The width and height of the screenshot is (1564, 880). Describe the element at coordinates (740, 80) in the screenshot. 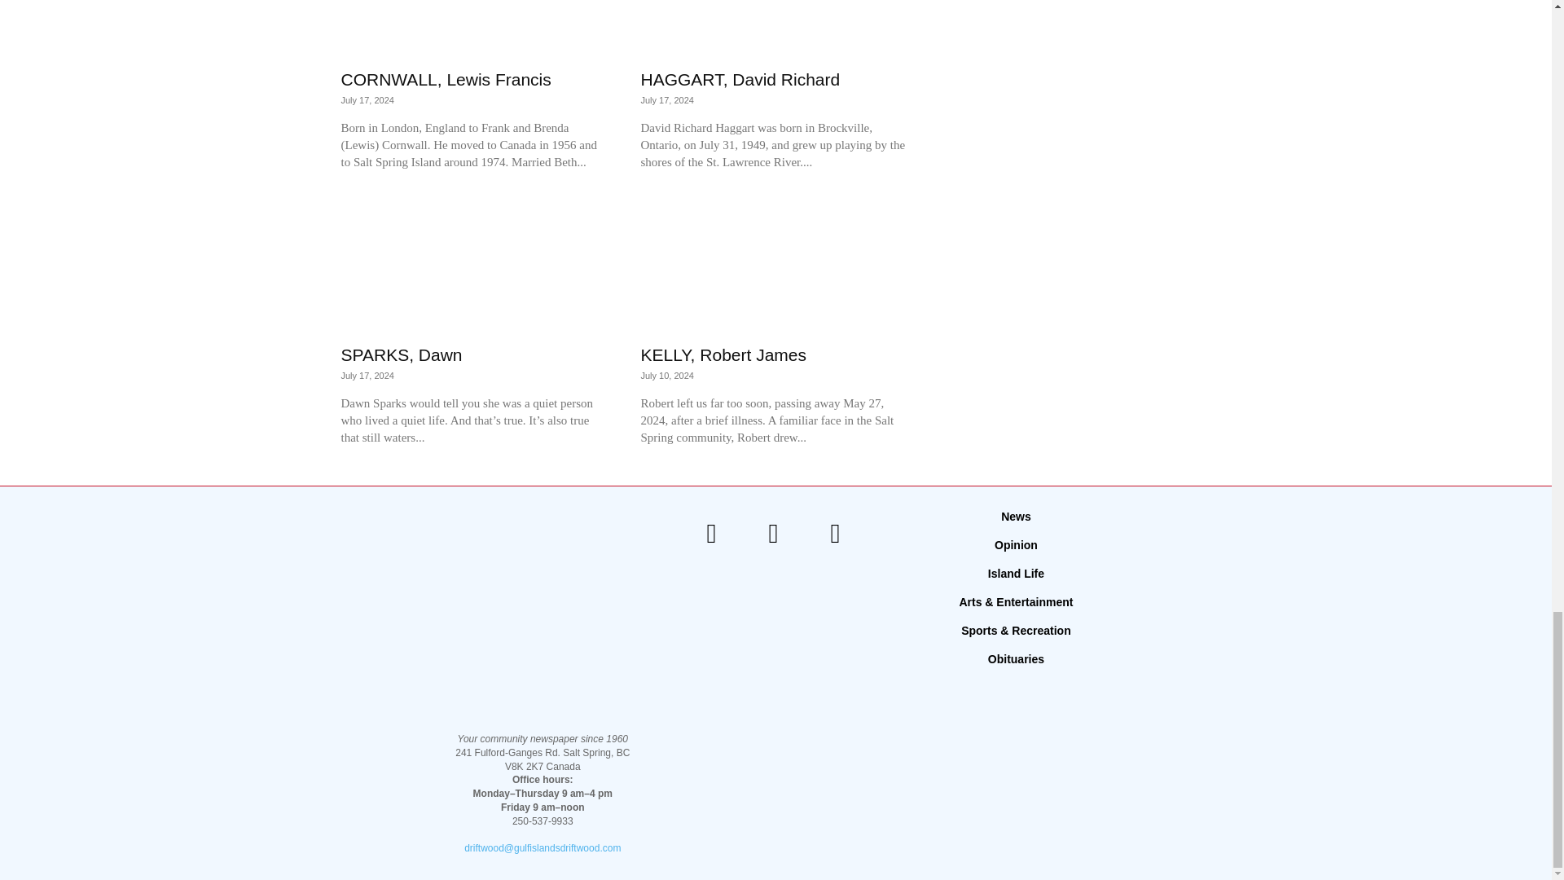

I see `HAGGART, David Richard` at that location.